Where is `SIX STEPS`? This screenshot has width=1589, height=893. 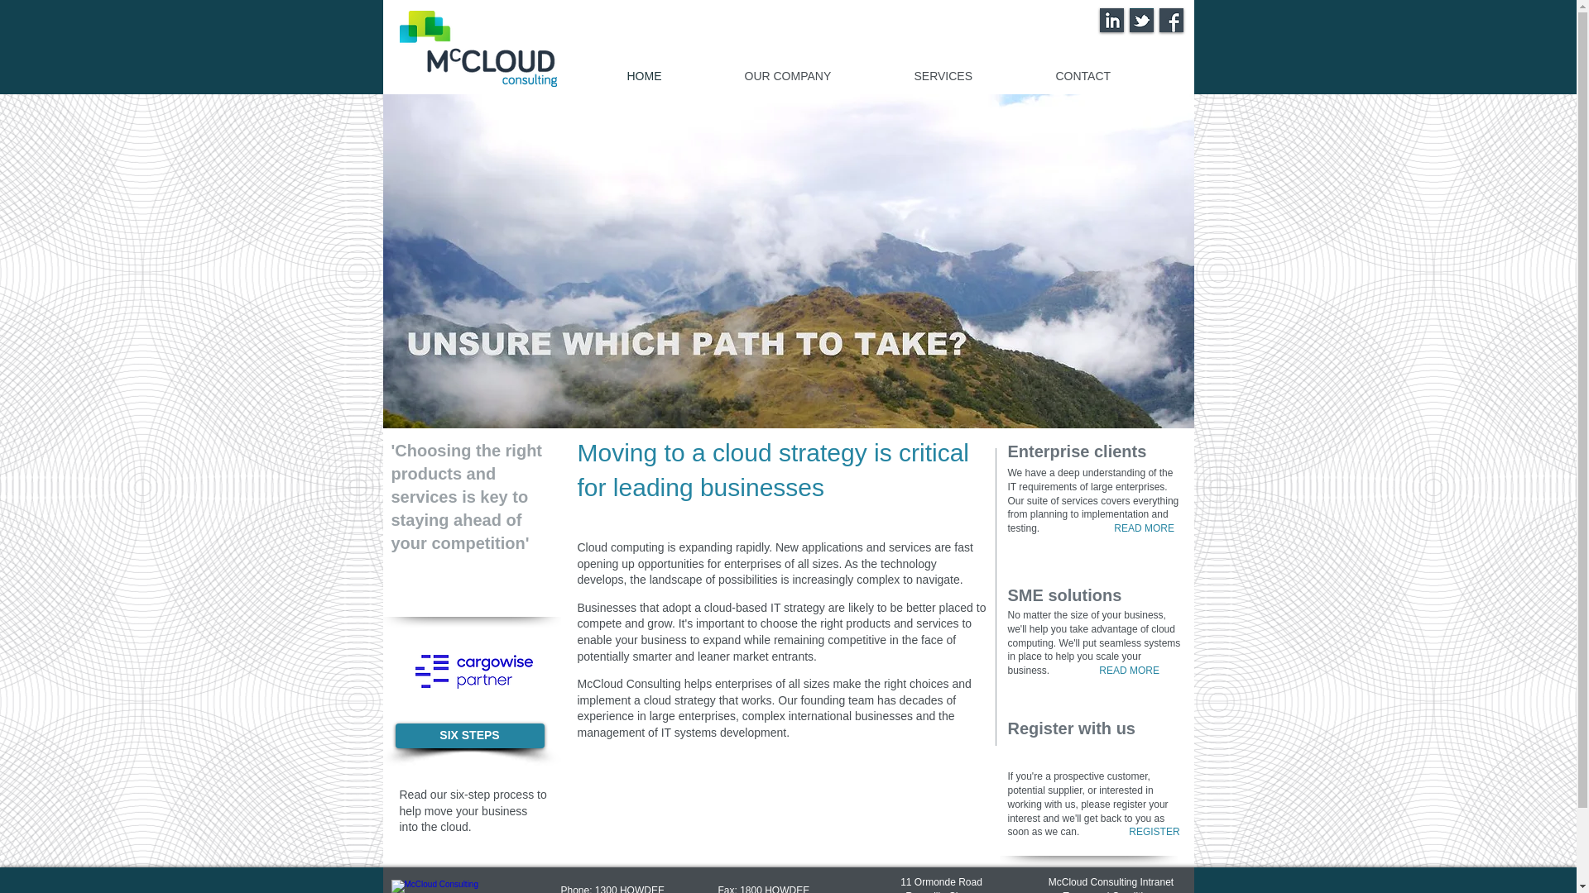 SIX STEPS is located at coordinates (470, 736).